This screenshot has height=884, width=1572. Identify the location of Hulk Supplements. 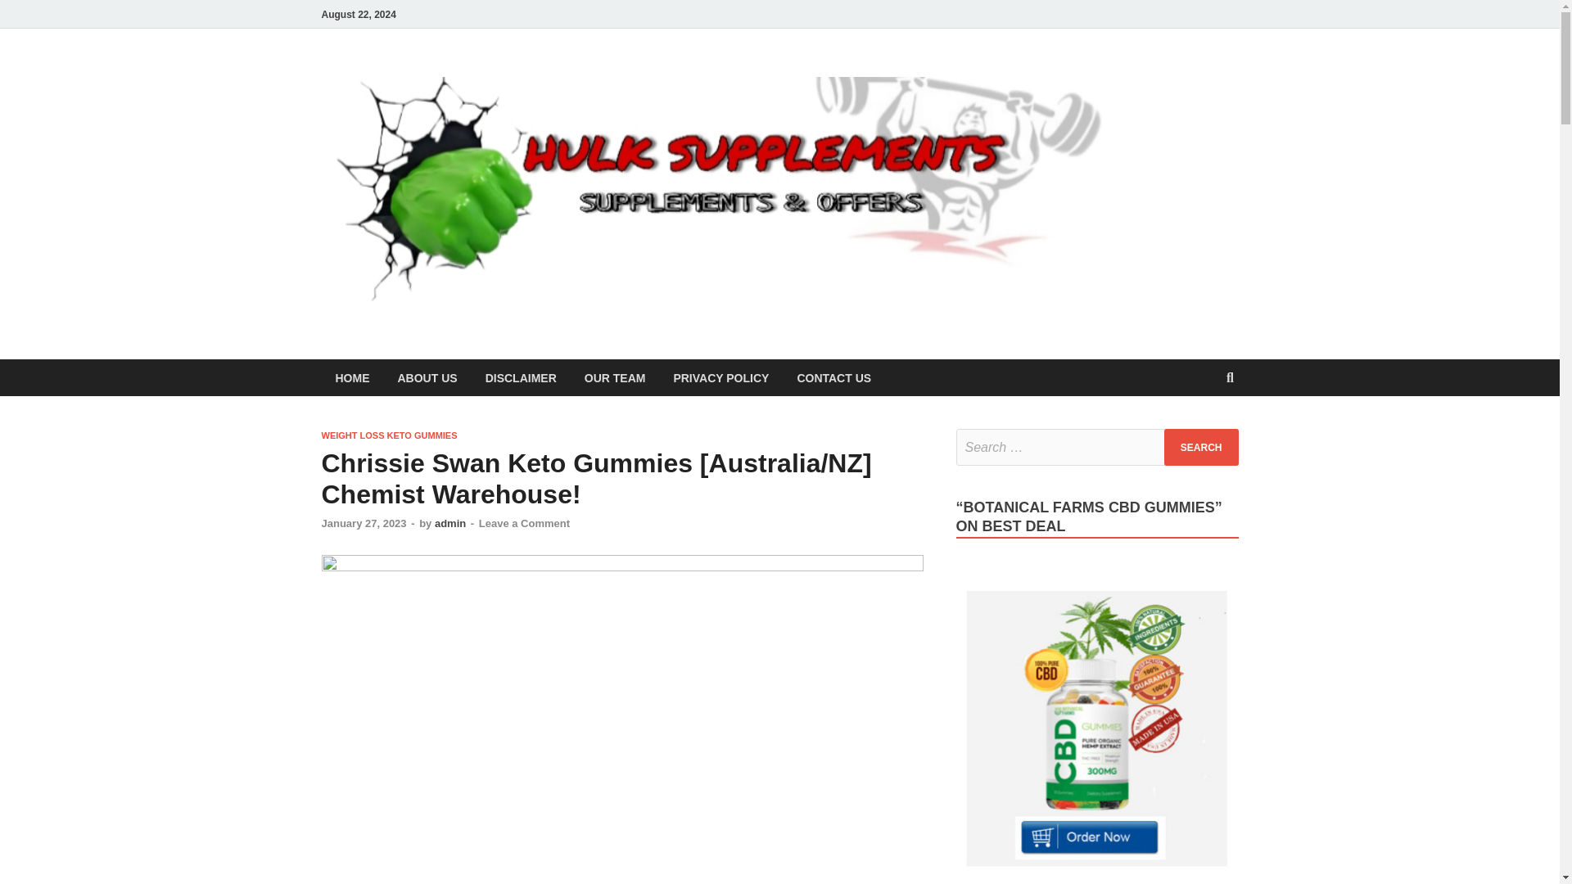
(1213, 103).